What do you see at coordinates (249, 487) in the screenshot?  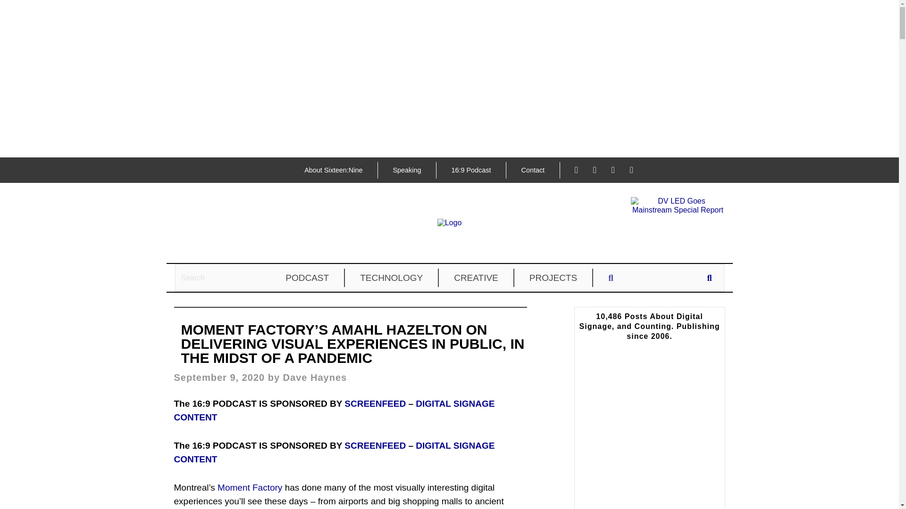 I see `Moment Factory` at bounding box center [249, 487].